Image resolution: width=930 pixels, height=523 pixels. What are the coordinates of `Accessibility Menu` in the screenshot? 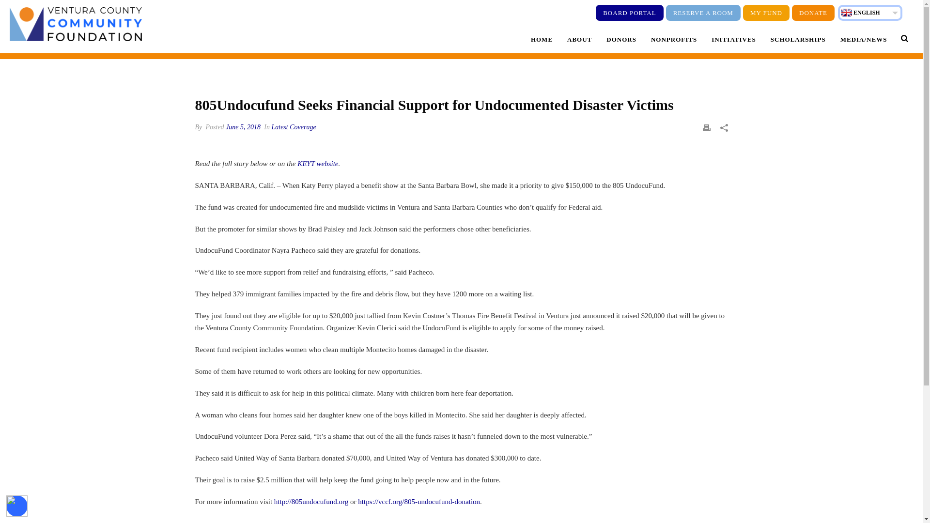 It's located at (17, 506).